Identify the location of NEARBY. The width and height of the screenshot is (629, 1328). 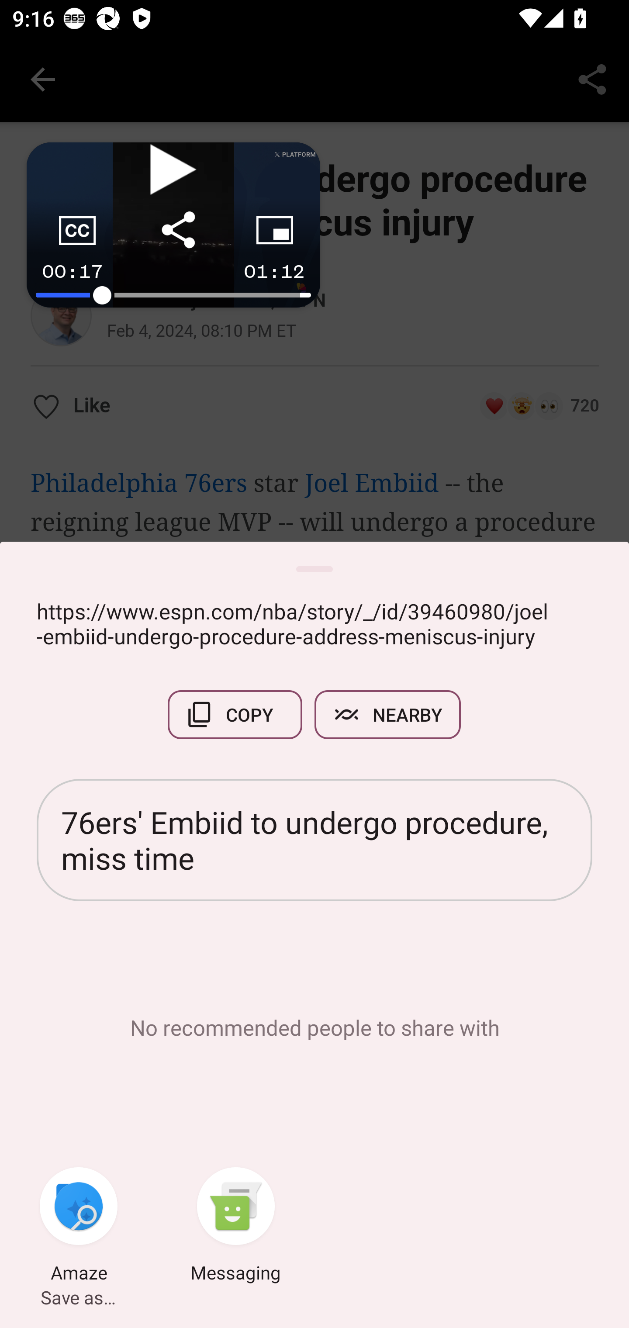
(388, 715).